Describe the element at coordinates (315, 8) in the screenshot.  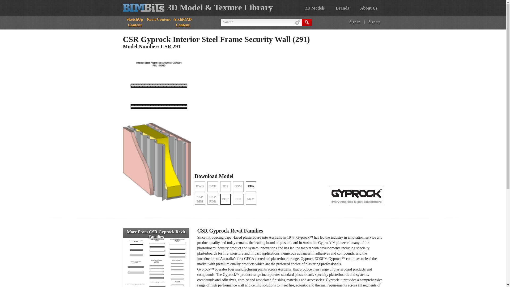
I see `3D Models` at that location.